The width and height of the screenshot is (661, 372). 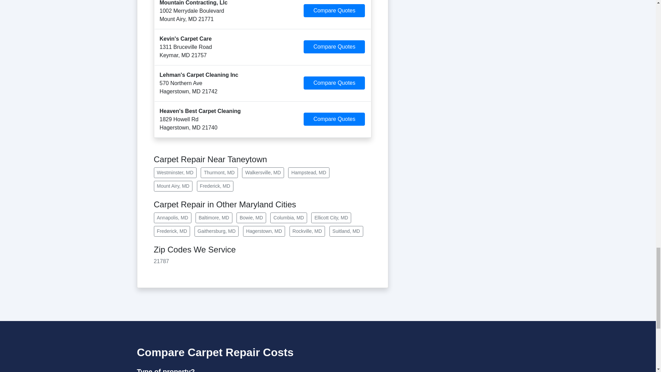 I want to click on Compare Quotes, so click(x=334, y=10).